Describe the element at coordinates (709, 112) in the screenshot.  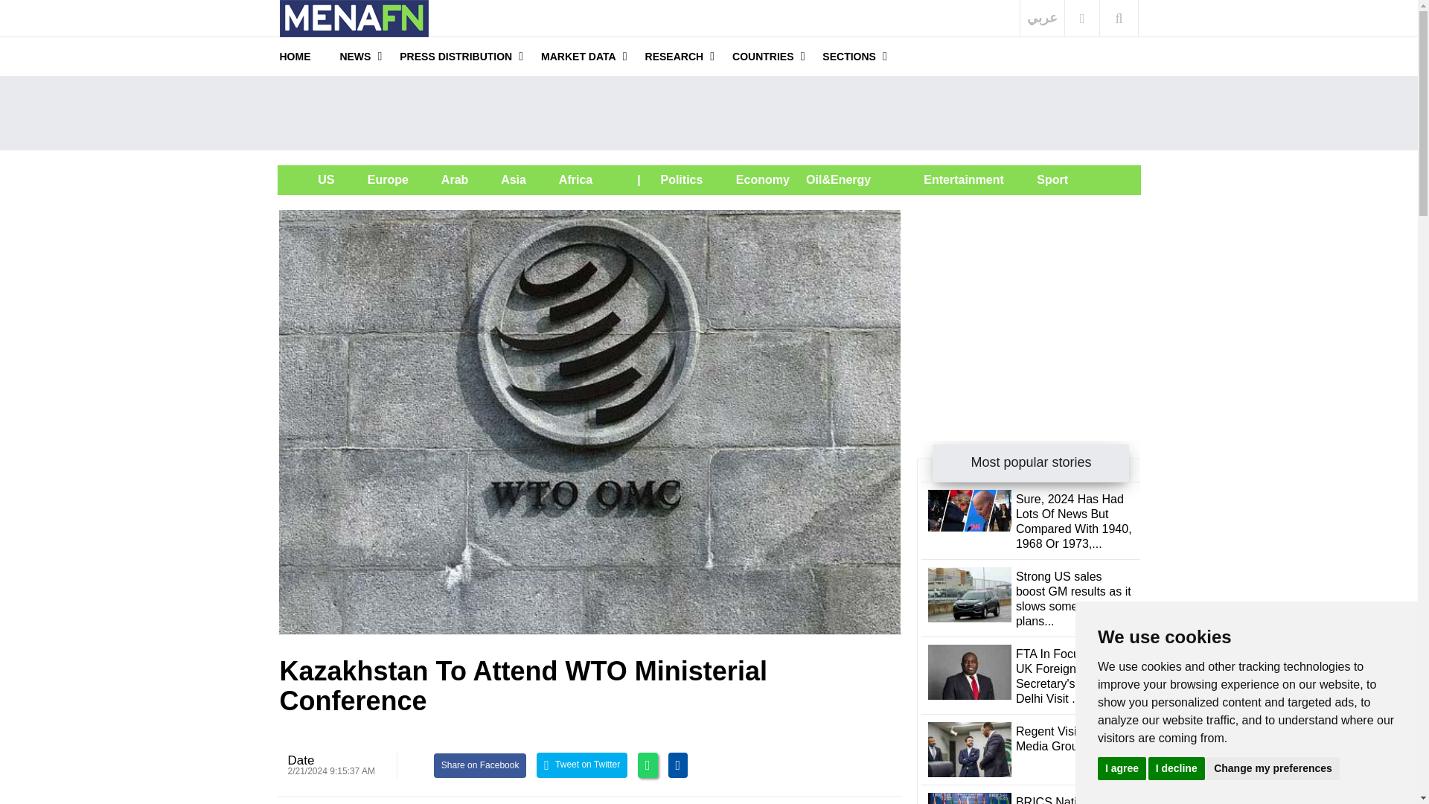
I see `Advertisement` at that location.